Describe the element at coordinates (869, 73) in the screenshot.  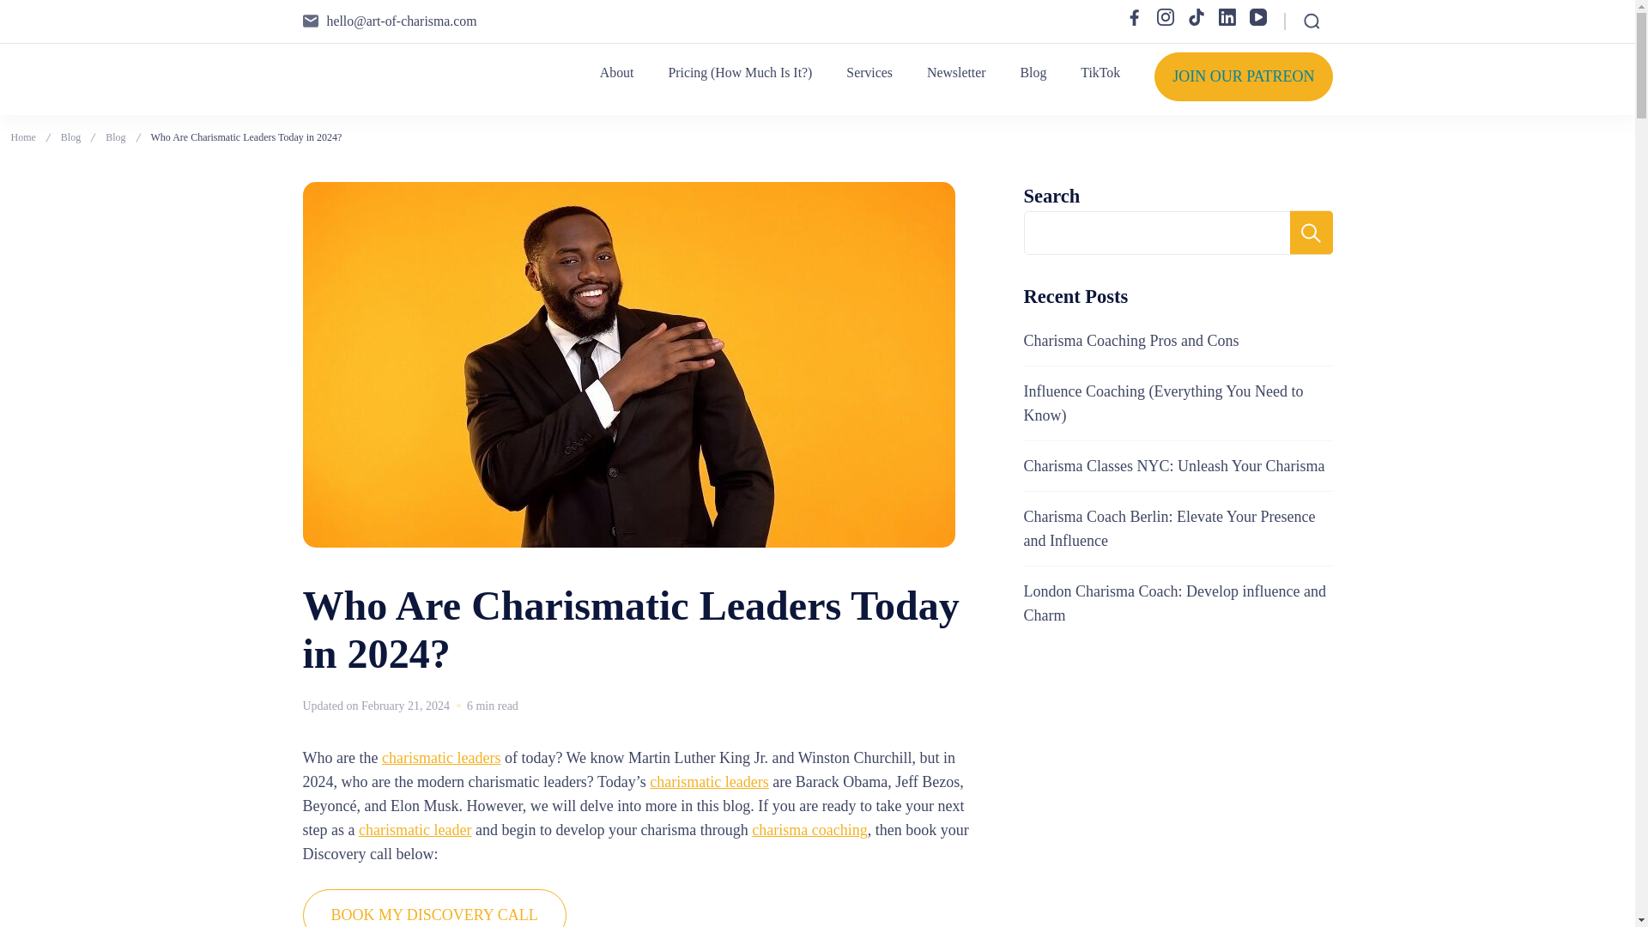
I see `Services` at that location.